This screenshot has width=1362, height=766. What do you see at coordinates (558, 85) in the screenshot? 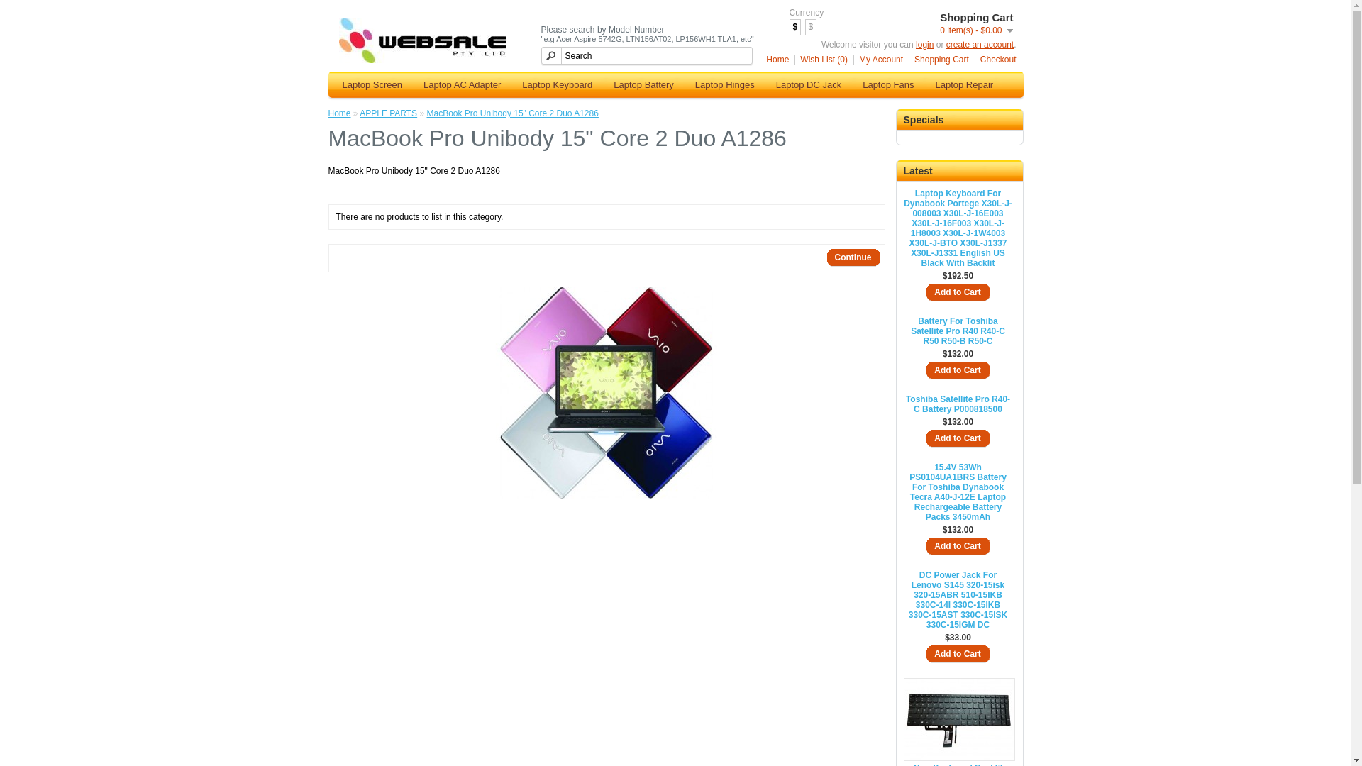
I see `Laptop Keyboard` at bounding box center [558, 85].